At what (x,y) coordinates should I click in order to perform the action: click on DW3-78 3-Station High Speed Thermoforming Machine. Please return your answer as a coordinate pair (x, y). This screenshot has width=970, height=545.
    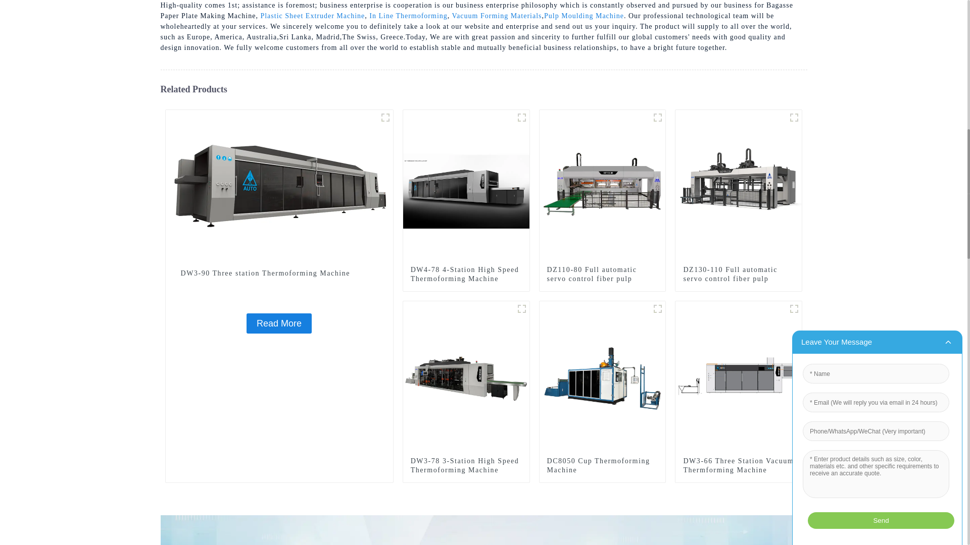
    Looking at the image, I should click on (466, 465).